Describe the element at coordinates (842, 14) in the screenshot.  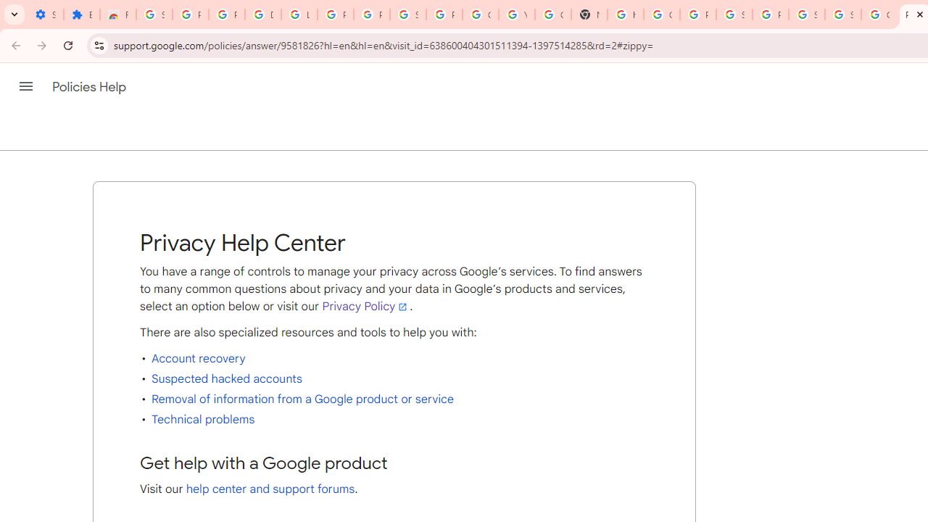
I see `Sign in - Google Accounts` at that location.